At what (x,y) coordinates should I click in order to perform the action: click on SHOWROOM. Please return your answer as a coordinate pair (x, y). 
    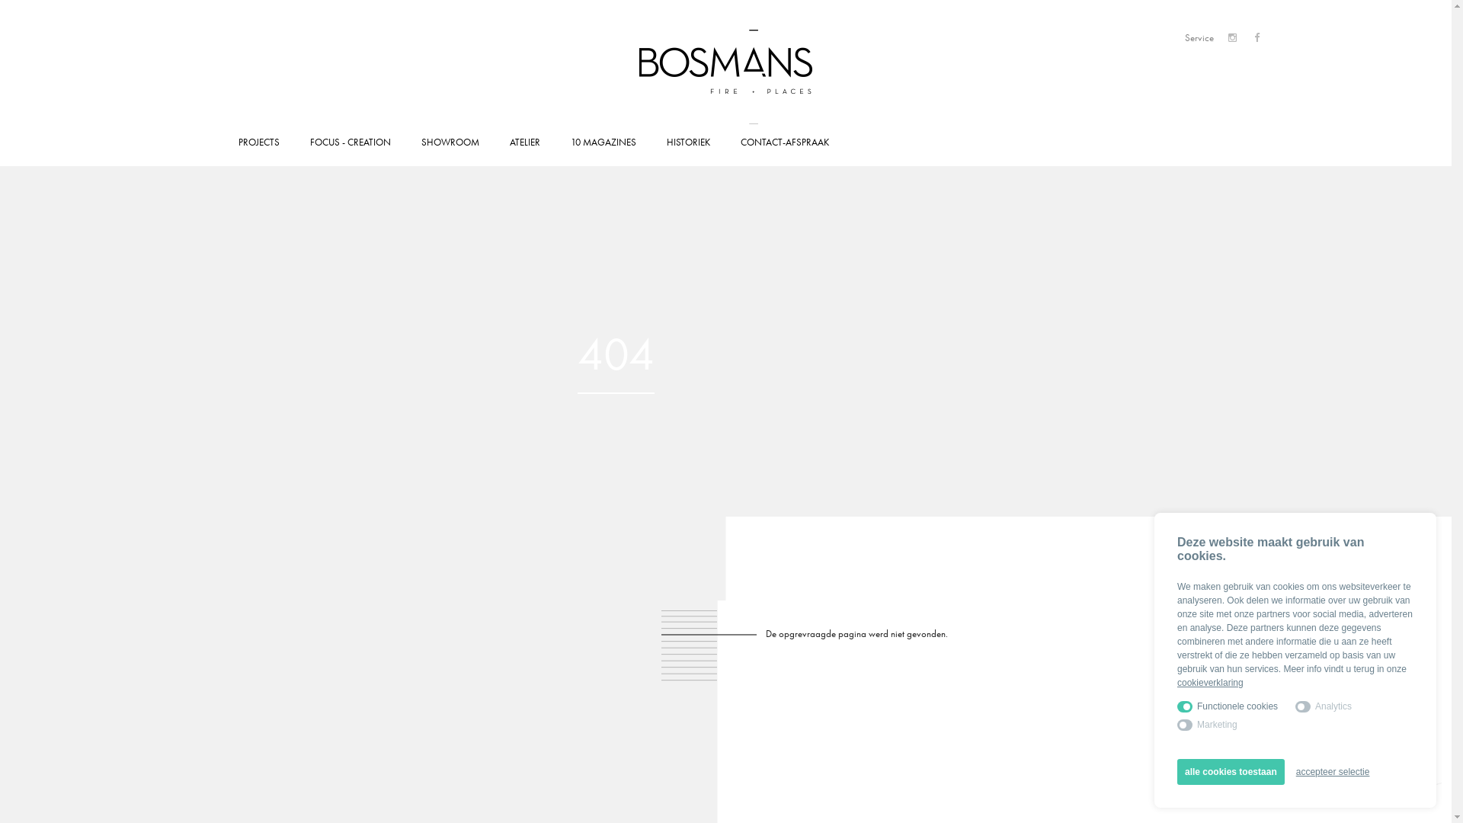
    Looking at the image, I should click on (450, 143).